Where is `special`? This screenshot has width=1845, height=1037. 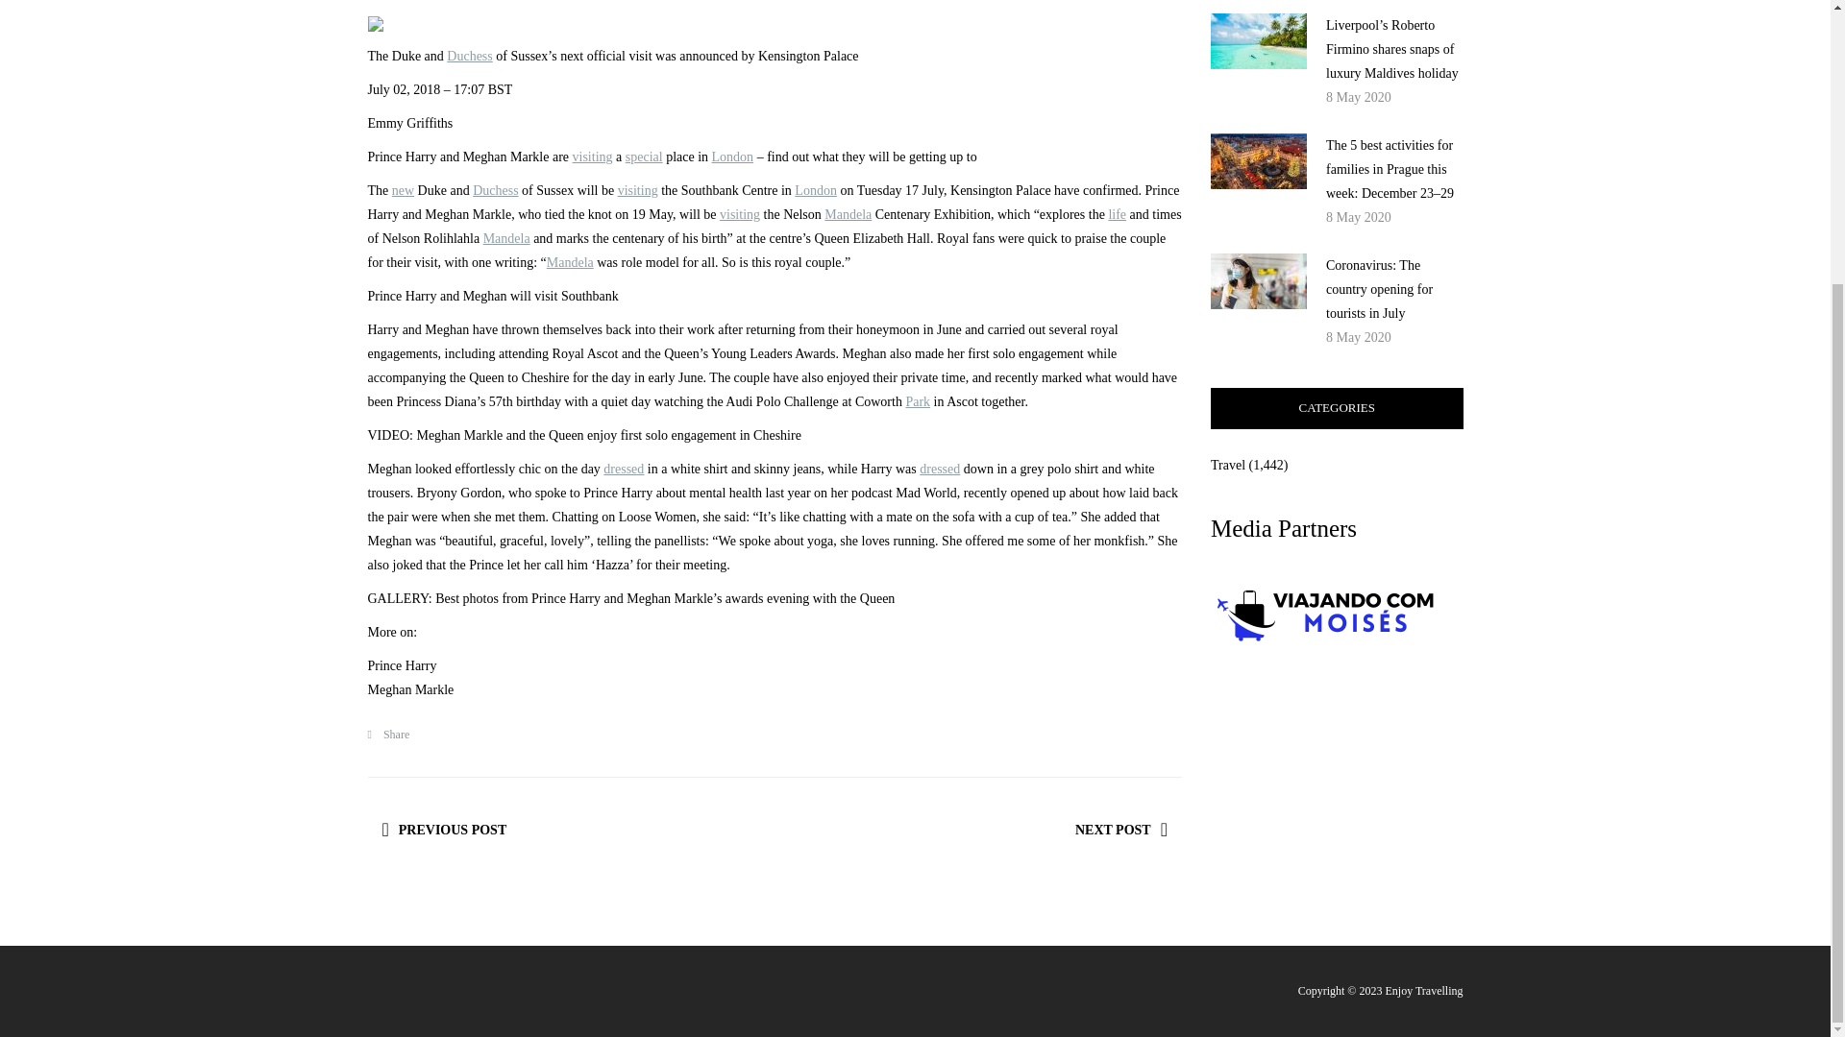 special is located at coordinates (644, 156).